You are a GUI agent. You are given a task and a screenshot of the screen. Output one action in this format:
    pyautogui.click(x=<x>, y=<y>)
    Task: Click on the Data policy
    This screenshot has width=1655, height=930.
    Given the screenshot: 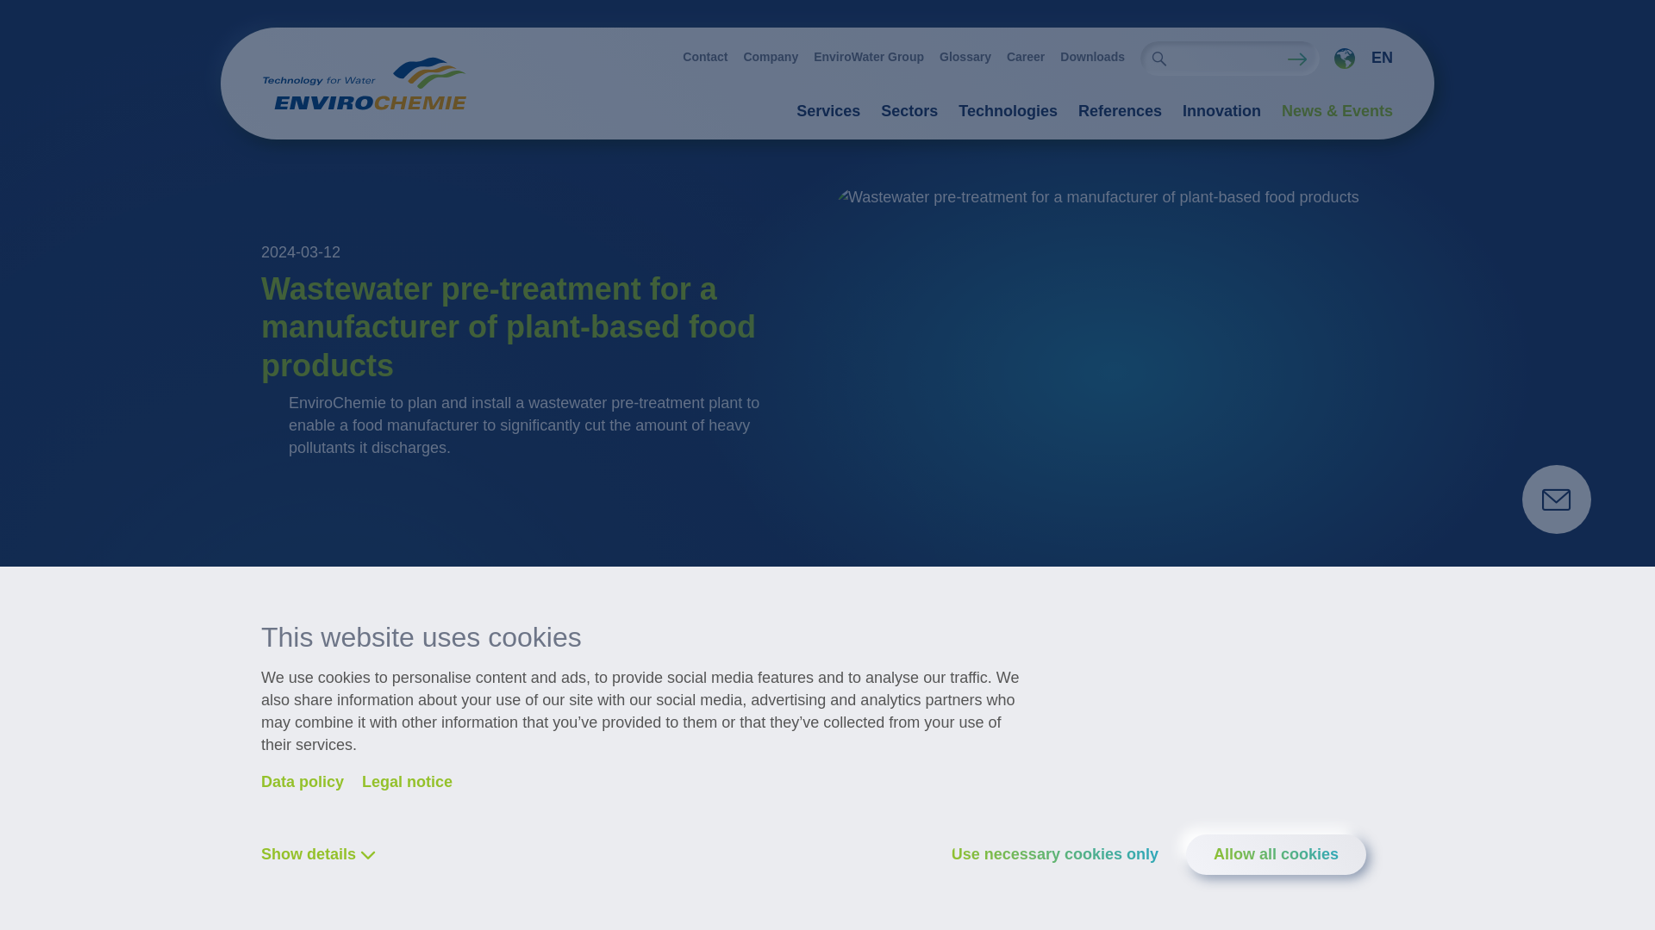 What is the action you would take?
    pyautogui.click(x=303, y=782)
    